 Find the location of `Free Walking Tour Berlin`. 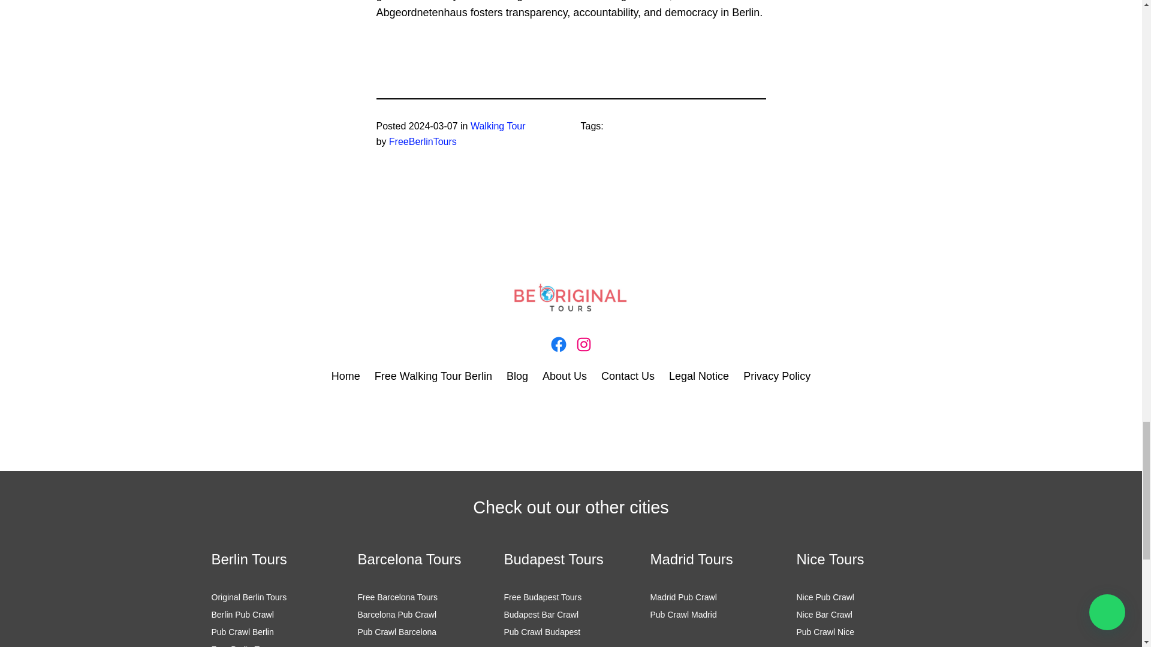

Free Walking Tour Berlin is located at coordinates (433, 376).